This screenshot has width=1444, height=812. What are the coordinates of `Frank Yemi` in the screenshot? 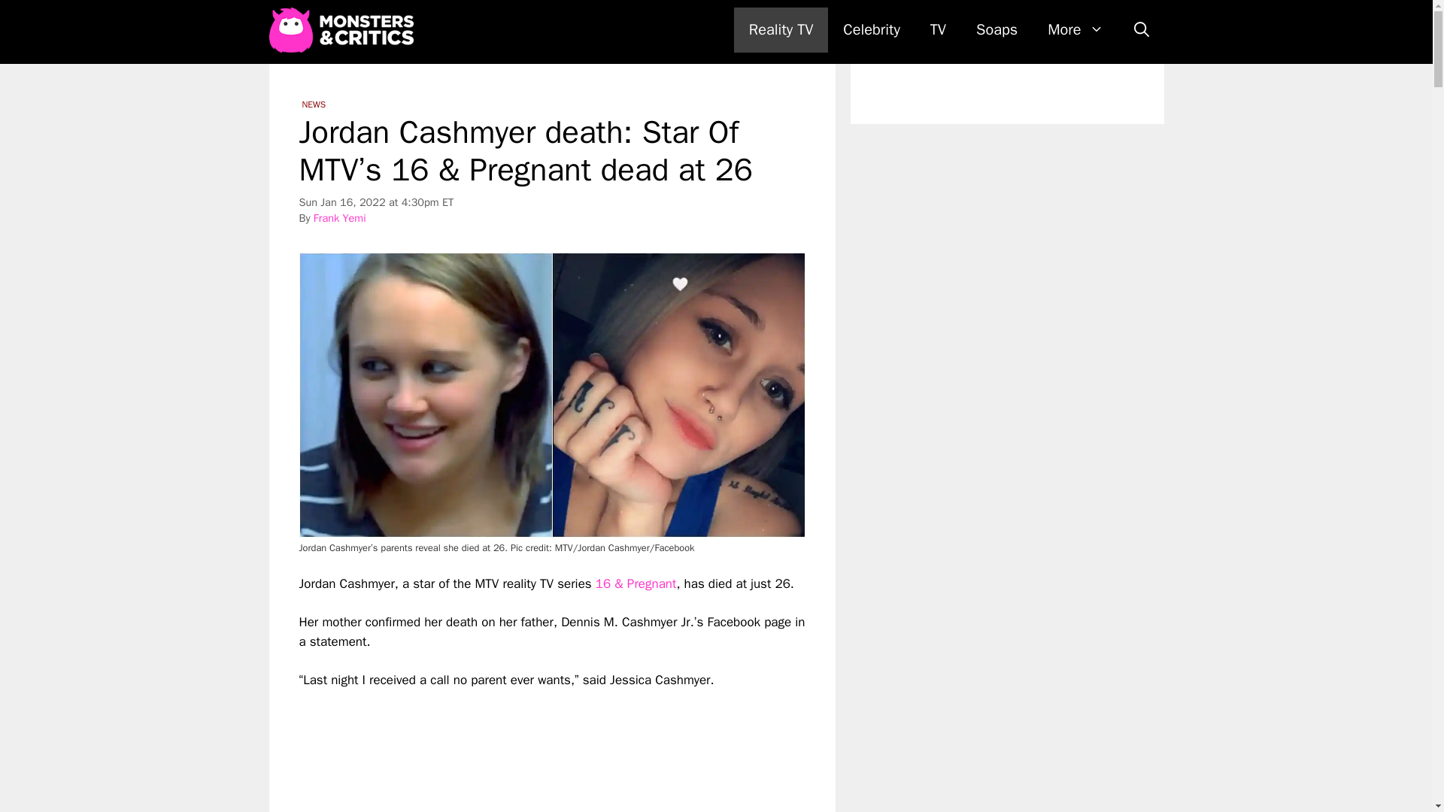 It's located at (340, 218).